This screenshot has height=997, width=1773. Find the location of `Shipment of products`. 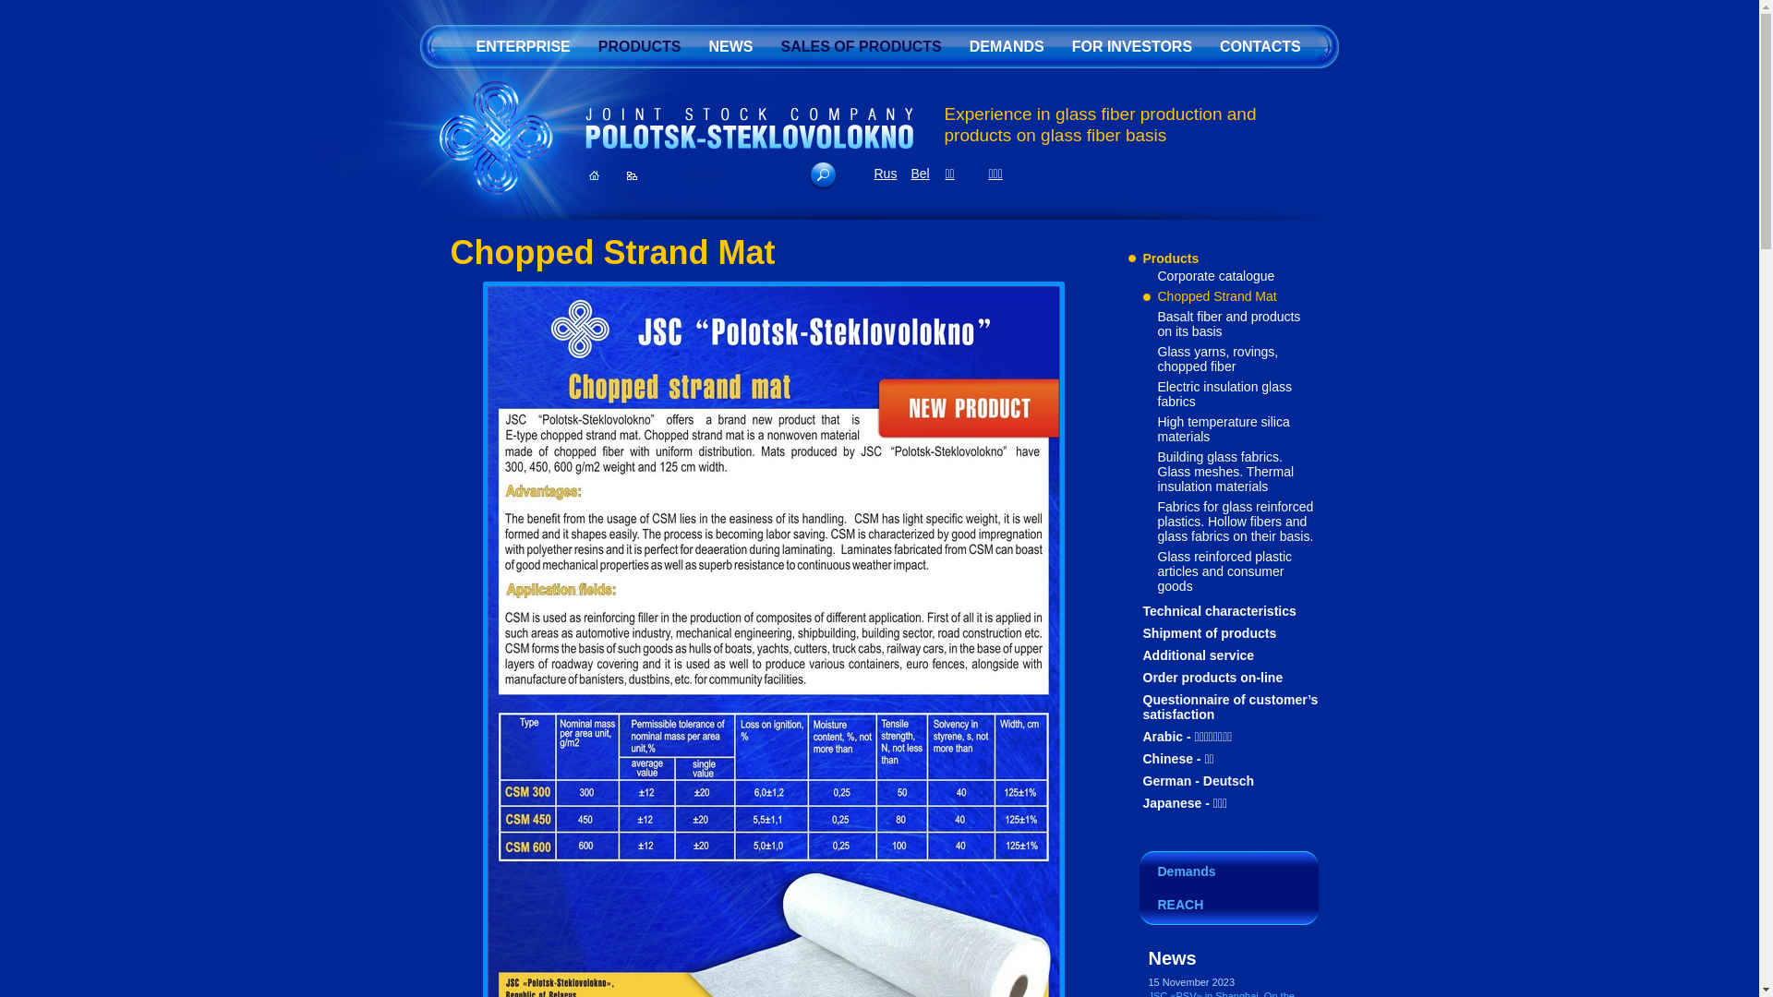

Shipment of products is located at coordinates (1210, 633).